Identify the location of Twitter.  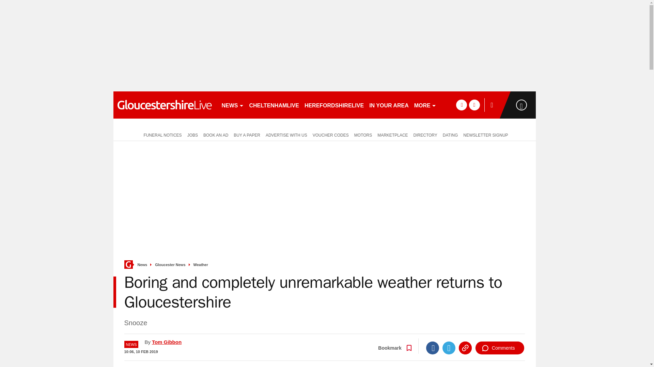
(449, 348).